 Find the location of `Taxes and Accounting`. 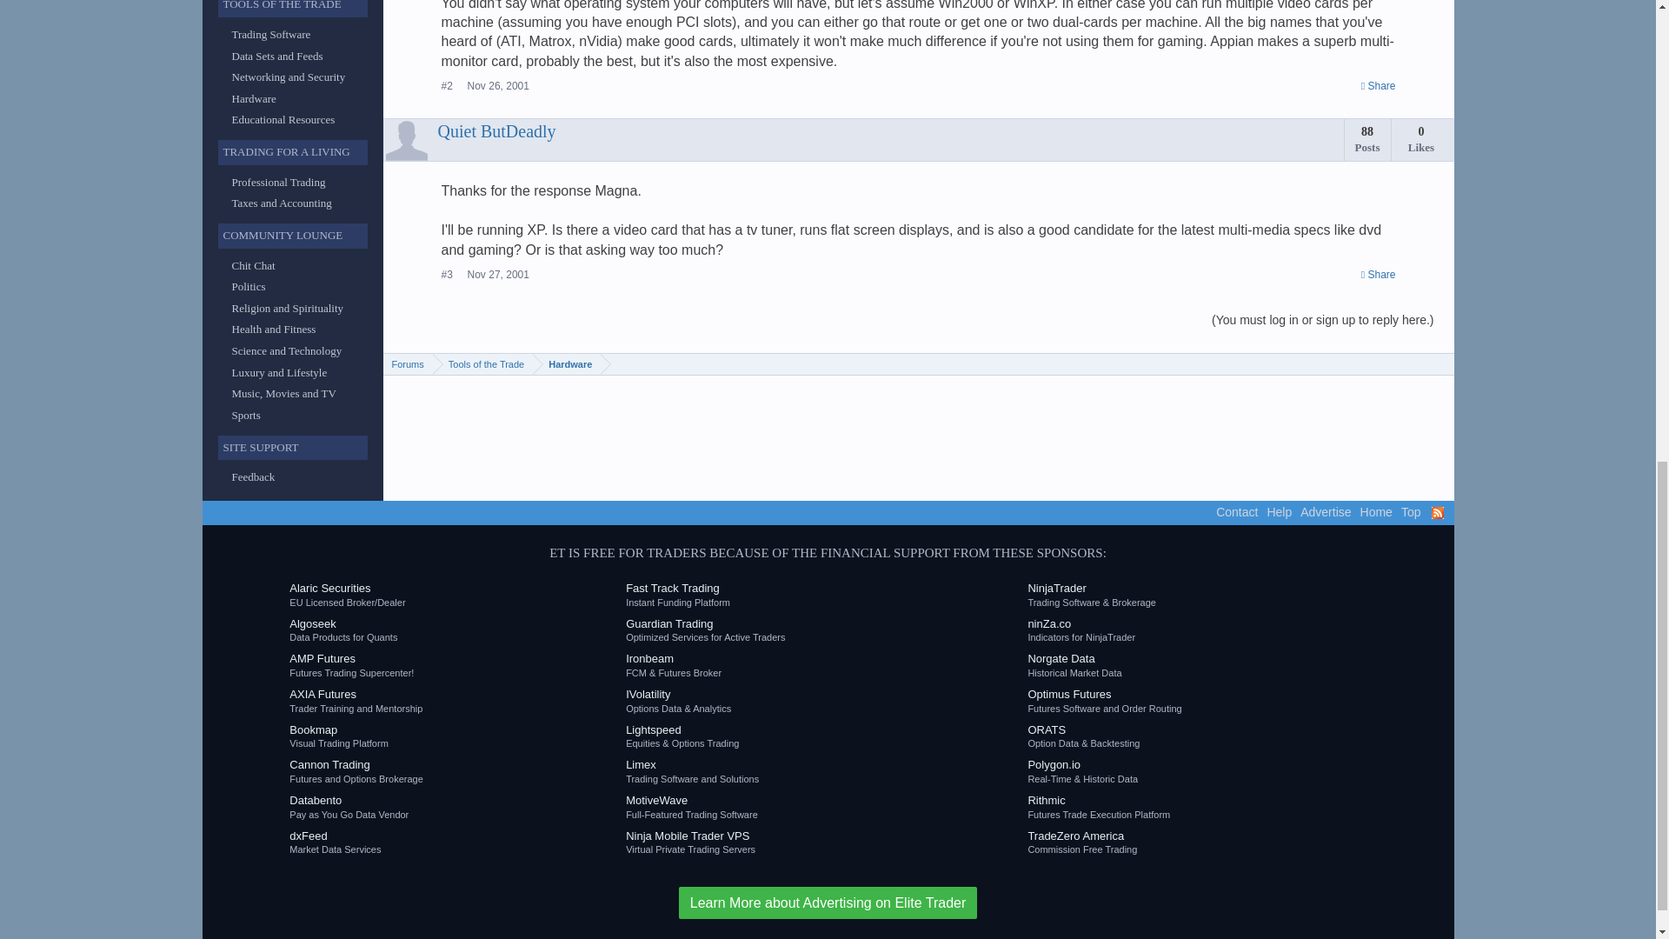

Taxes and Accounting is located at coordinates (281, 202).